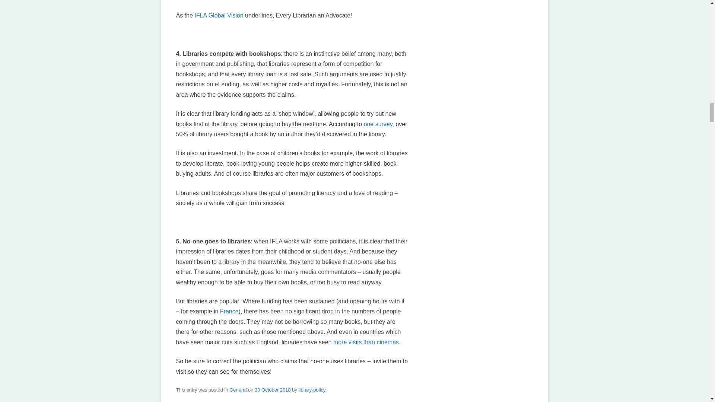 Image resolution: width=715 pixels, height=402 pixels. What do you see at coordinates (273, 390) in the screenshot?
I see `22:40` at bounding box center [273, 390].